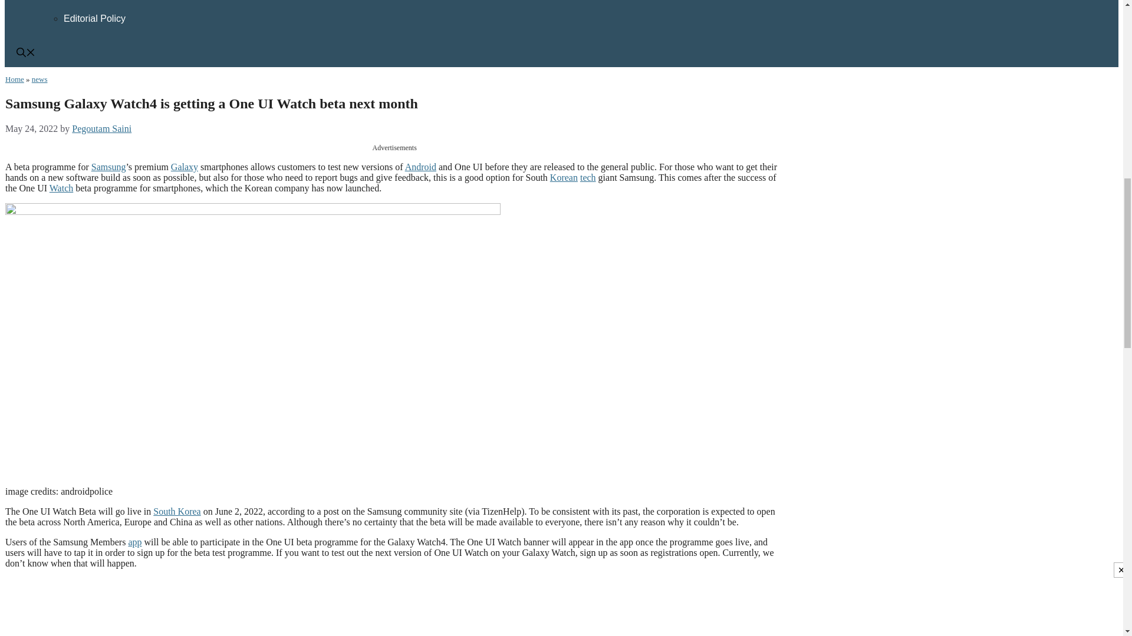 The width and height of the screenshot is (1132, 636). Describe the element at coordinates (101, 128) in the screenshot. I see `View all posts by Pegoutam Saini` at that location.